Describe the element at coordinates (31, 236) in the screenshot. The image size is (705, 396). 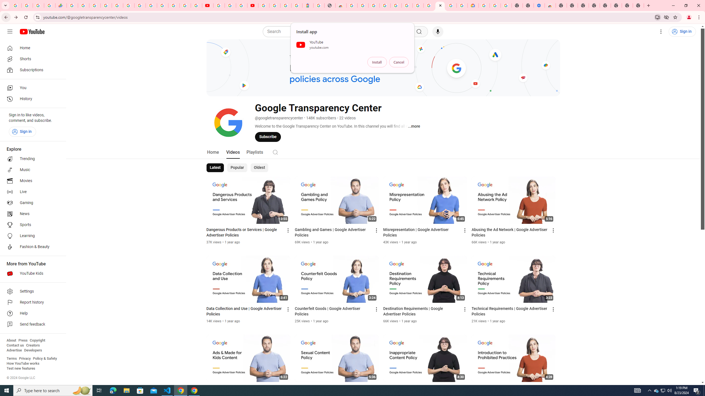
I see `Learning` at that location.